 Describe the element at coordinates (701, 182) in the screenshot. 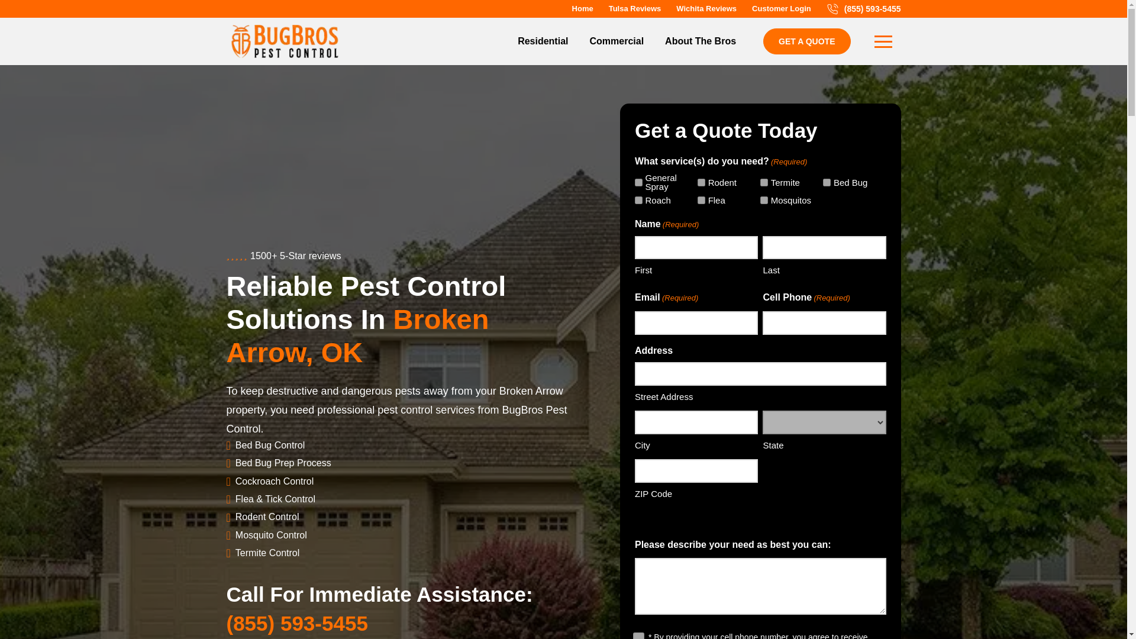

I see `Rodent` at that location.